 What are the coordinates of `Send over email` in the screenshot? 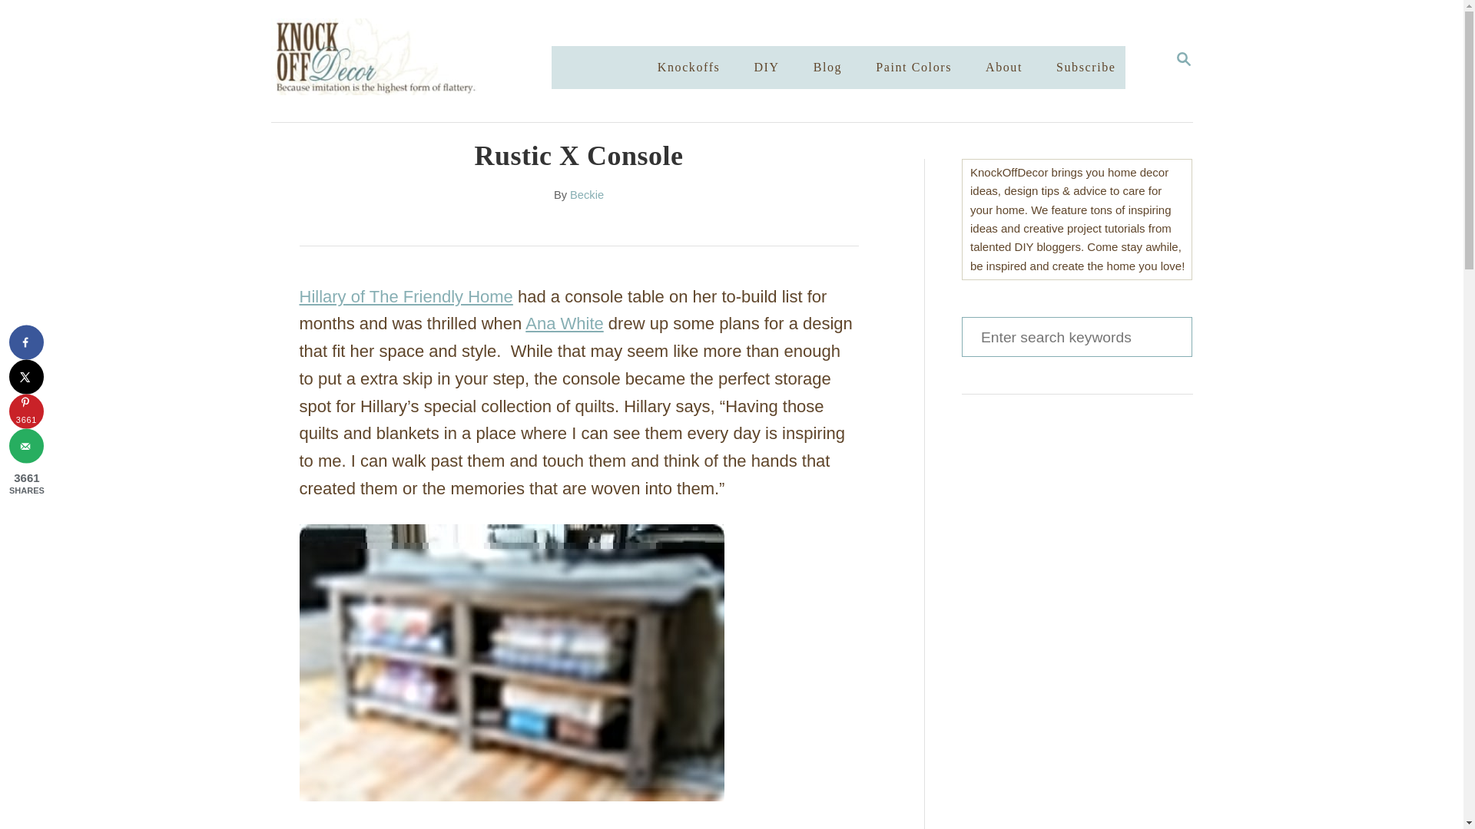 It's located at (26, 446).